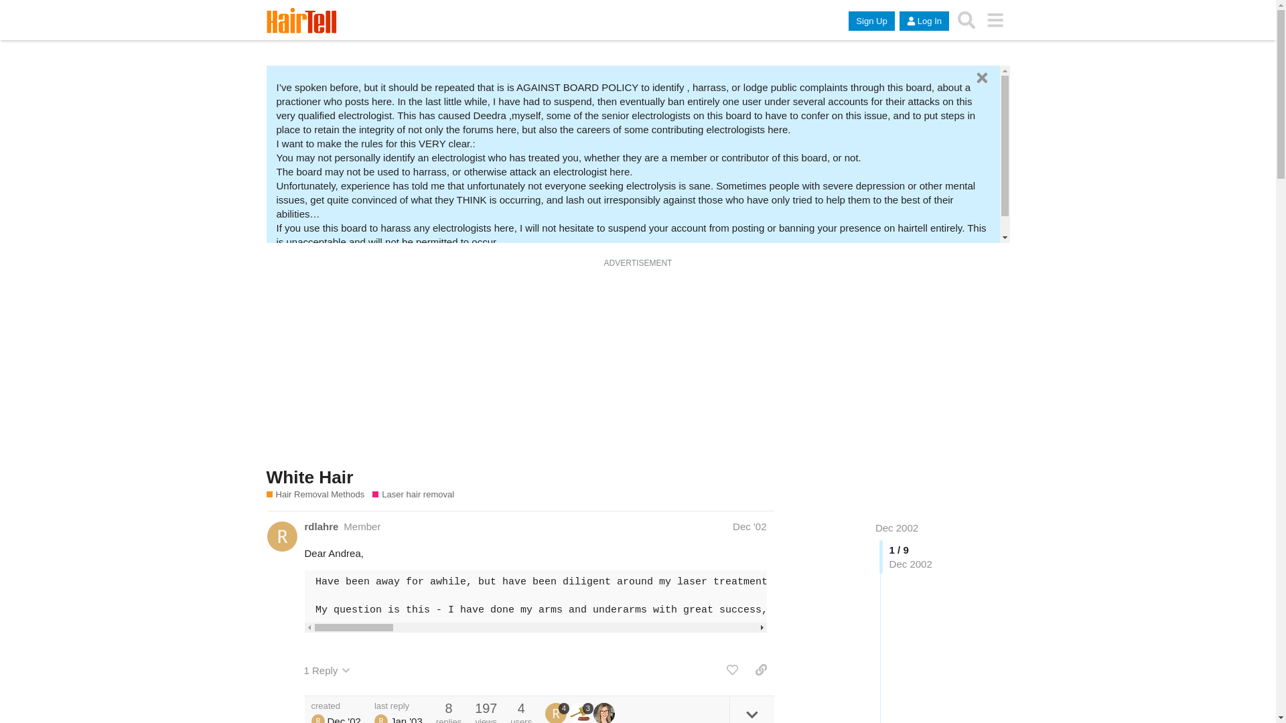 This screenshot has width=1286, height=723. Describe the element at coordinates (320, 526) in the screenshot. I see `rdlahre` at that location.